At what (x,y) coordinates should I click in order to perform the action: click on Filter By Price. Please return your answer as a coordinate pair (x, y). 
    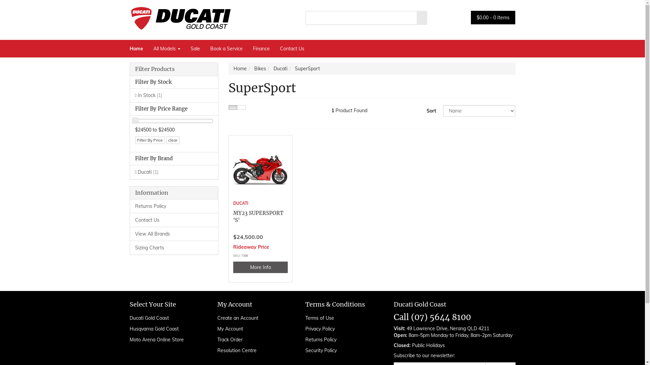
    Looking at the image, I should click on (150, 140).